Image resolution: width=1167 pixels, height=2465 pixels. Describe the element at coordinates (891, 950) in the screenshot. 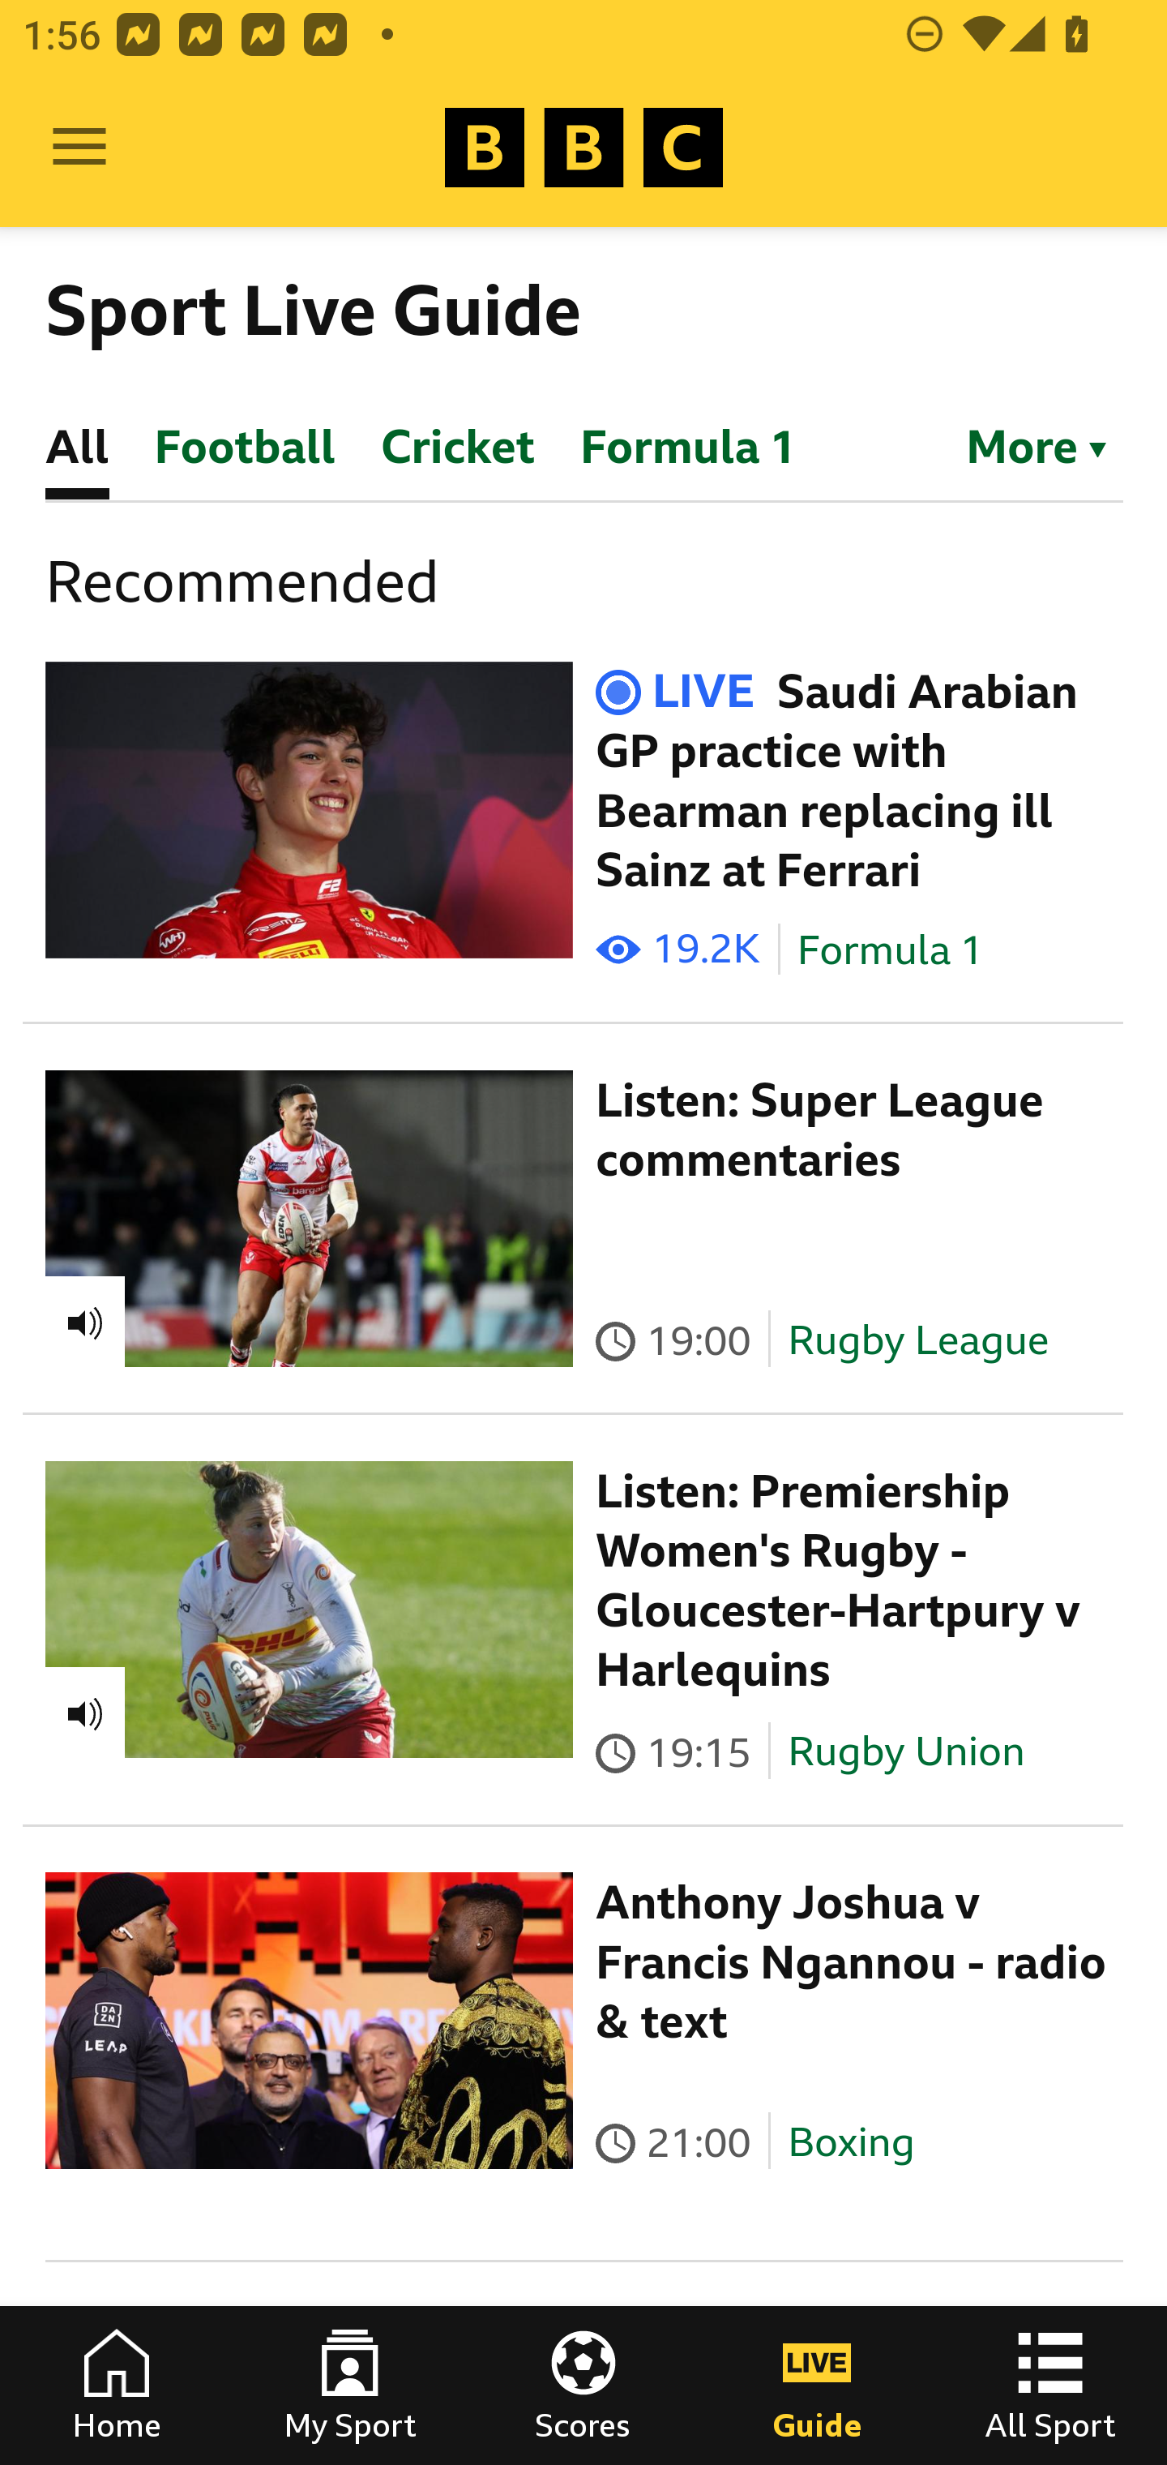

I see `Formula 1` at that location.